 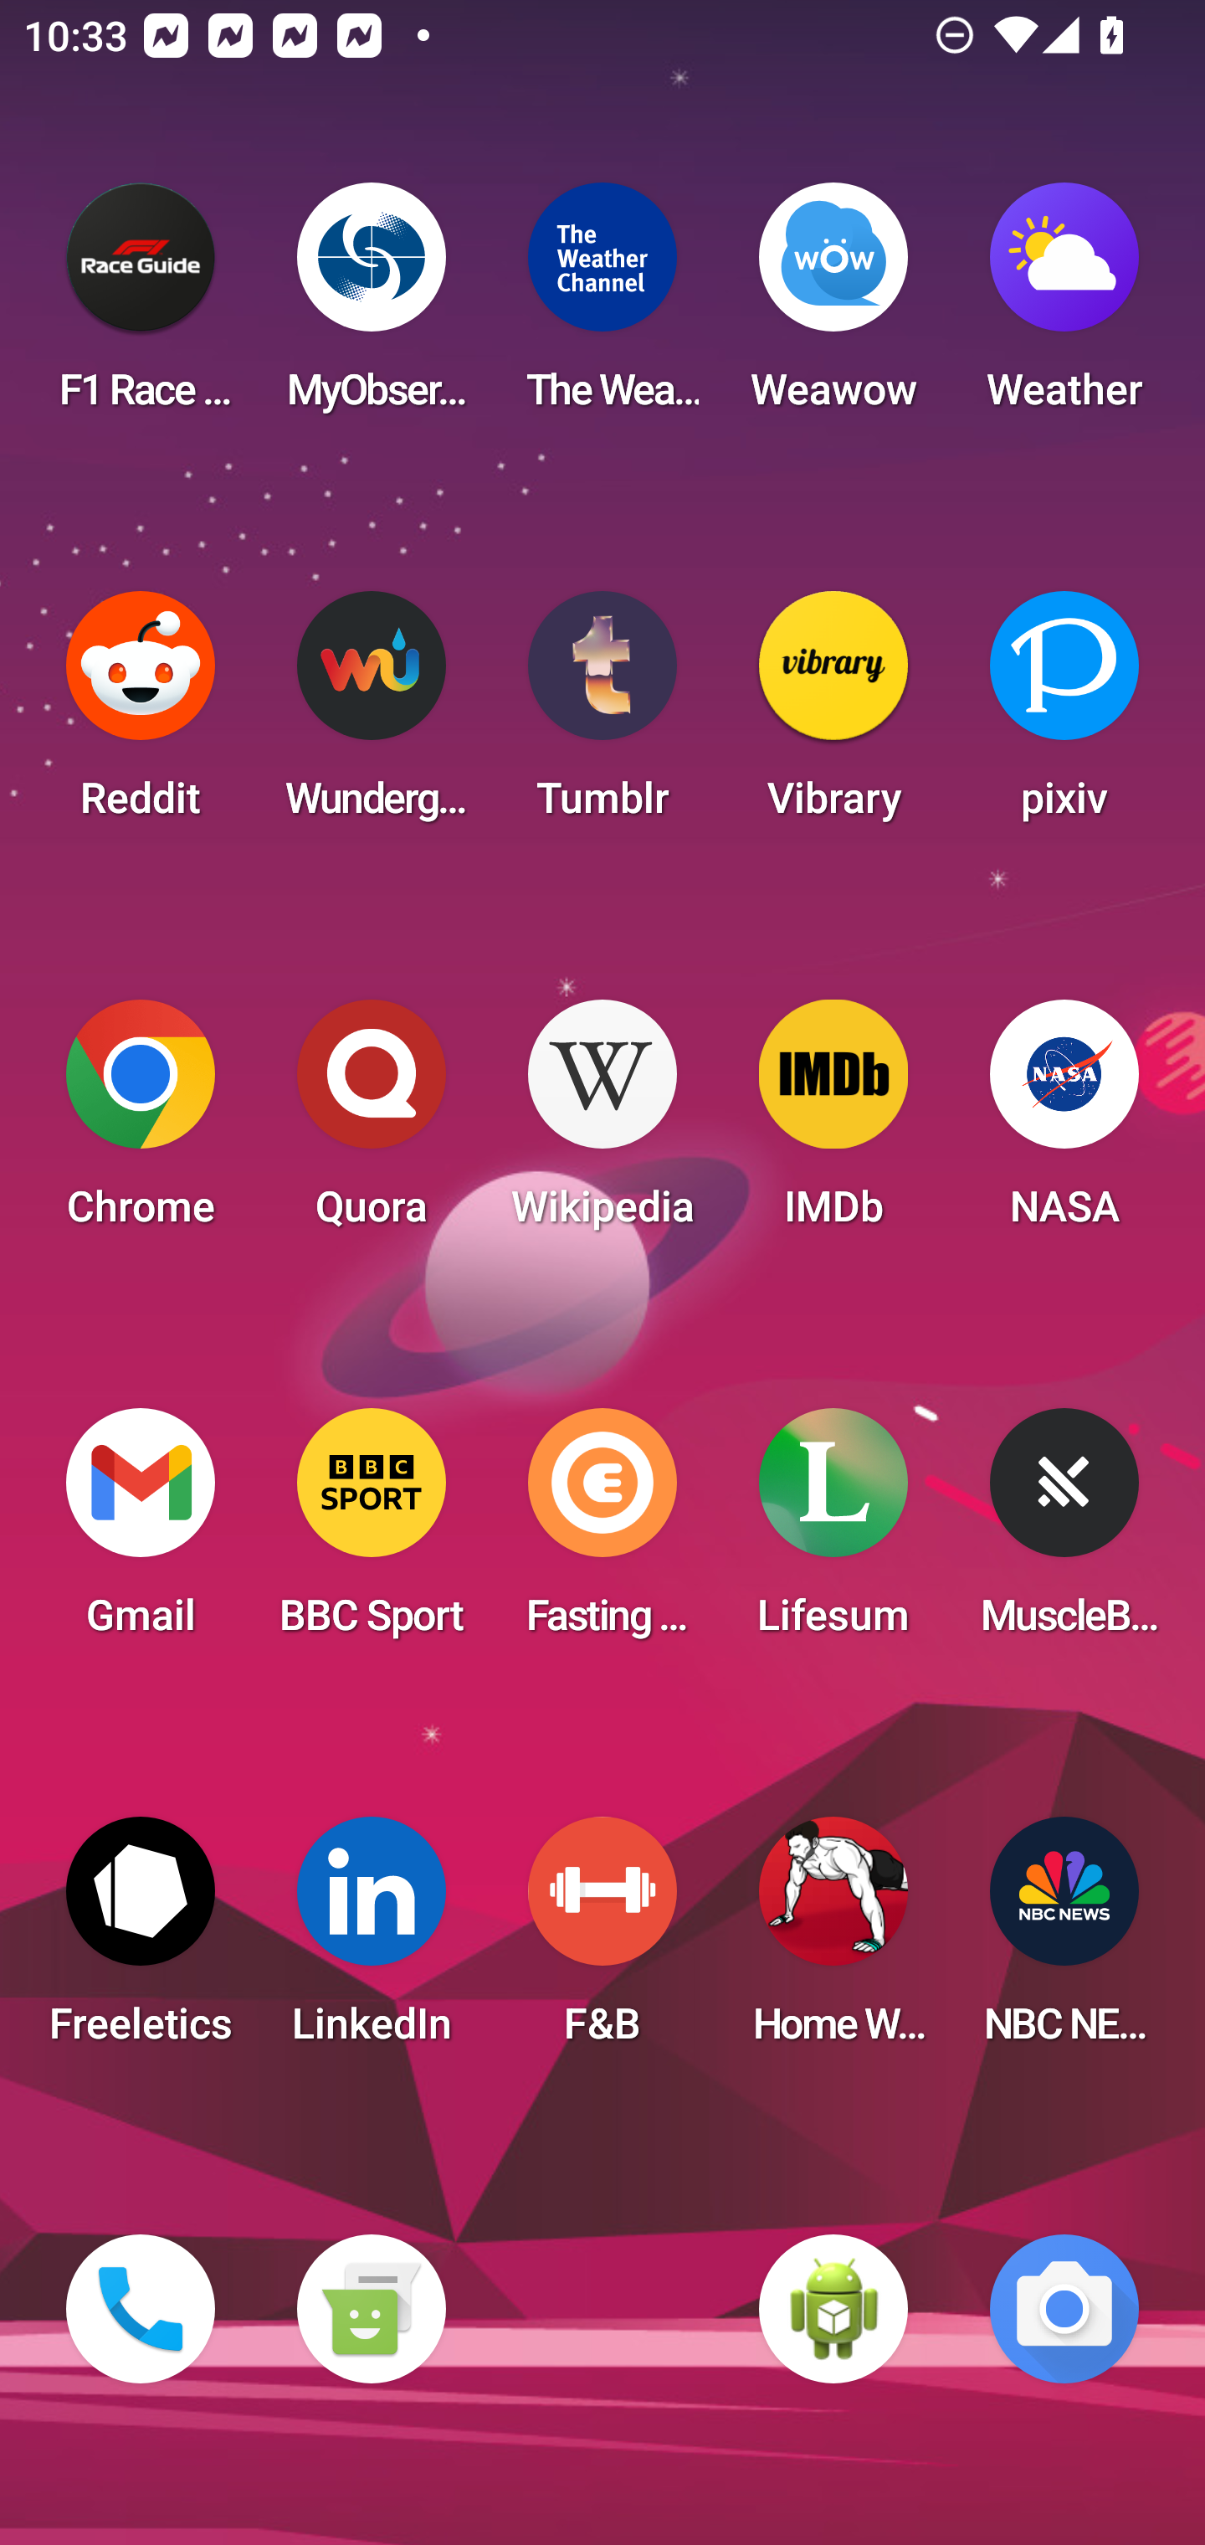 What do you see at coordinates (141, 306) in the screenshot?
I see `F1 Race Guide` at bounding box center [141, 306].